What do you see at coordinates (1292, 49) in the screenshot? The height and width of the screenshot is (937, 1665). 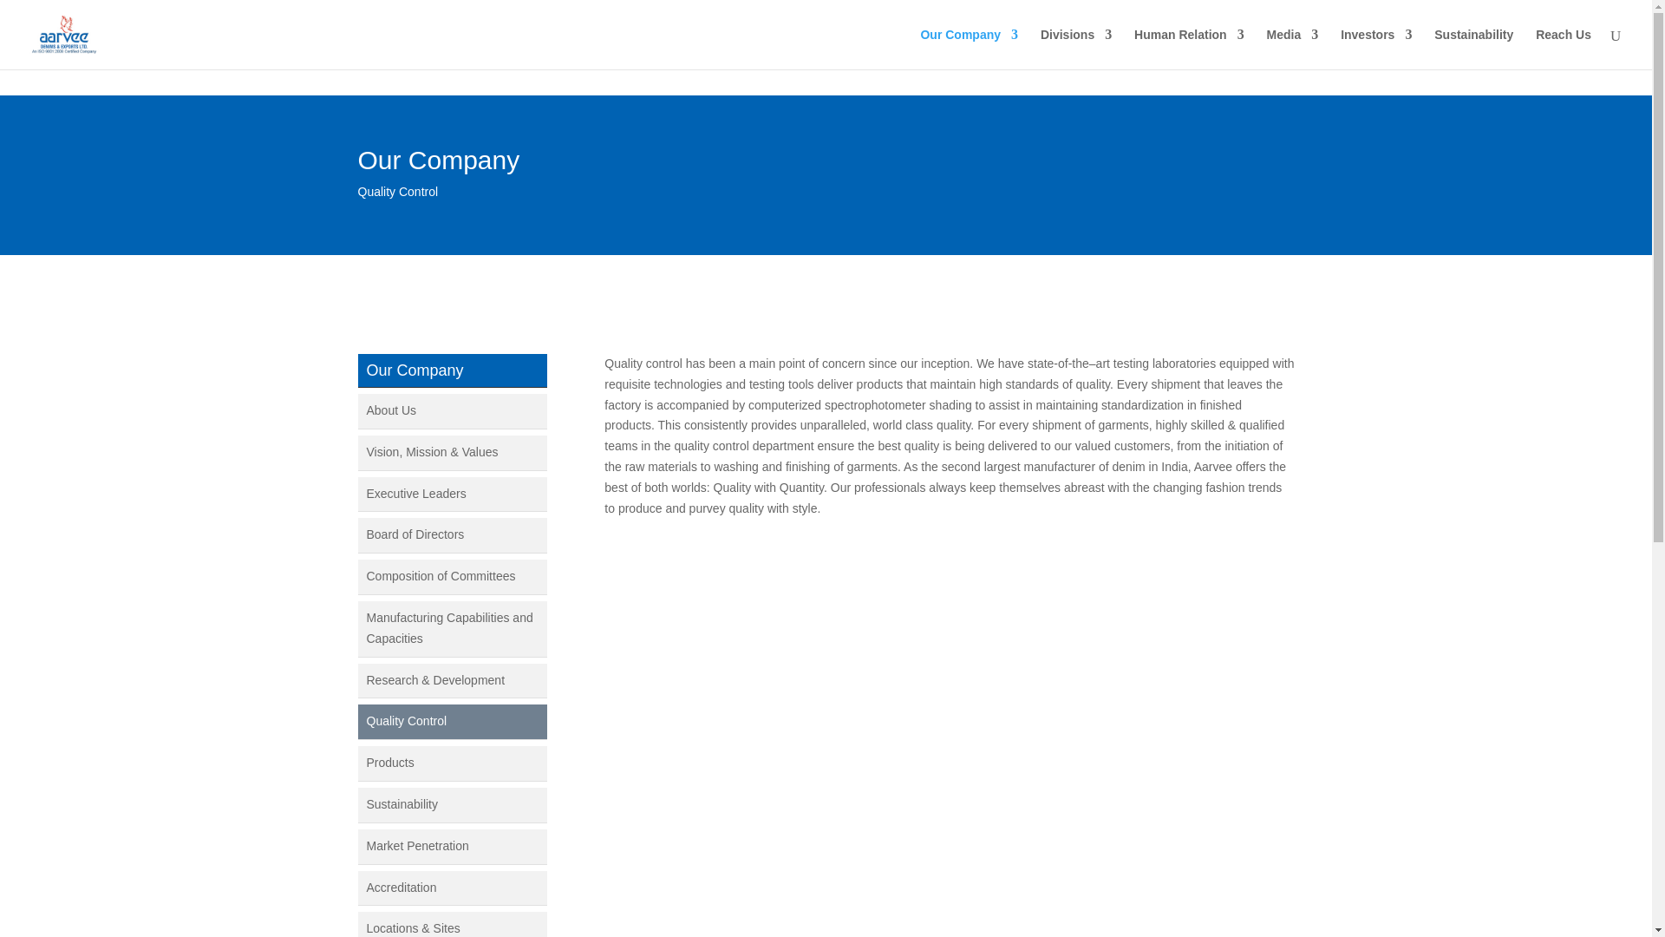 I see `Media` at bounding box center [1292, 49].